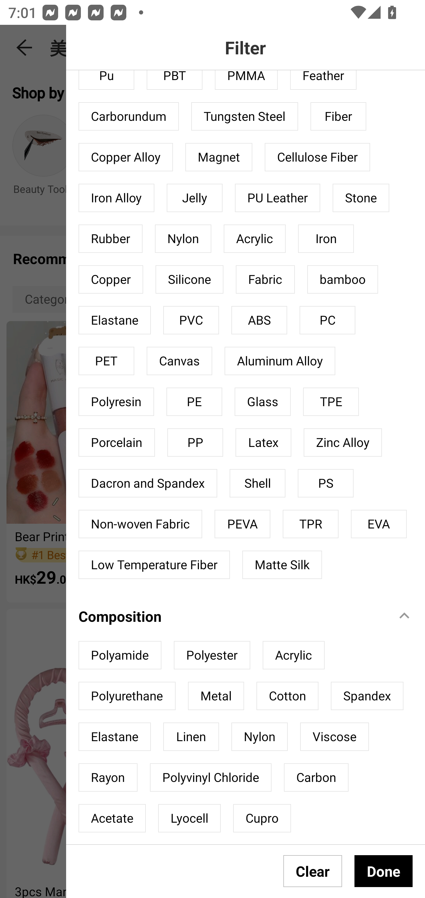 The image size is (425, 898). Describe the element at coordinates (318, 157) in the screenshot. I see `Cellulose Fiber` at that location.